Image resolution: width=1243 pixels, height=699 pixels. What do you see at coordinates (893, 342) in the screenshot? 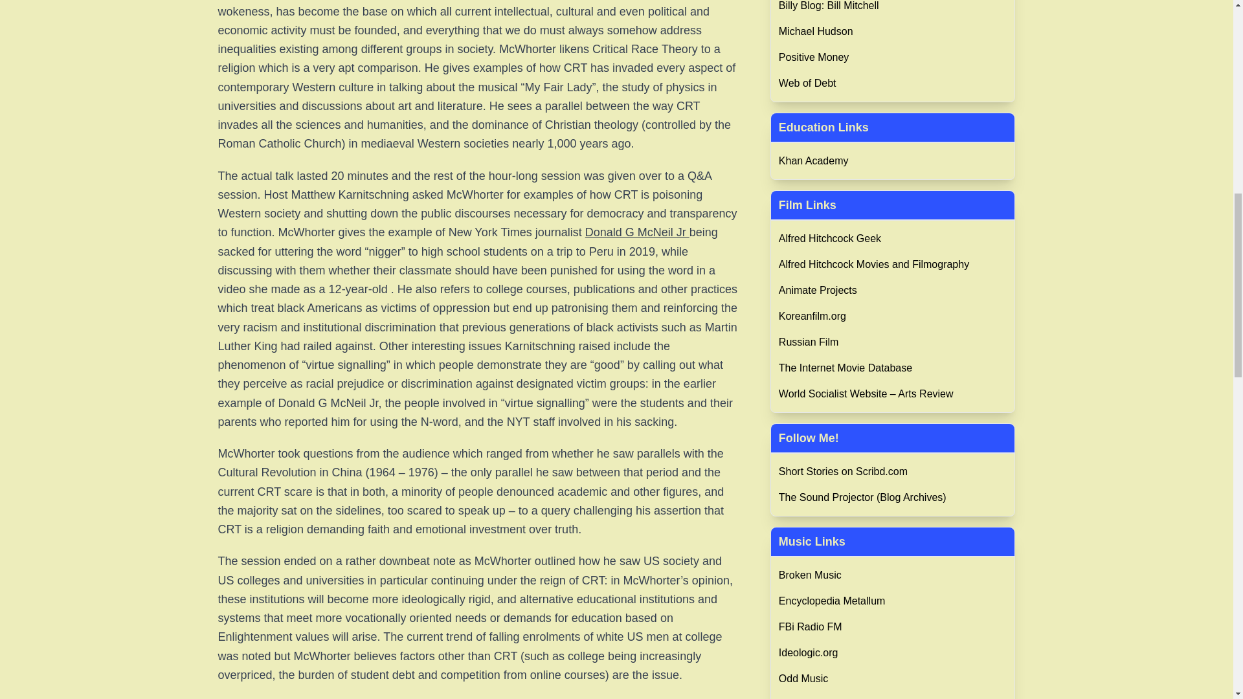
I see `Russian Film` at bounding box center [893, 342].